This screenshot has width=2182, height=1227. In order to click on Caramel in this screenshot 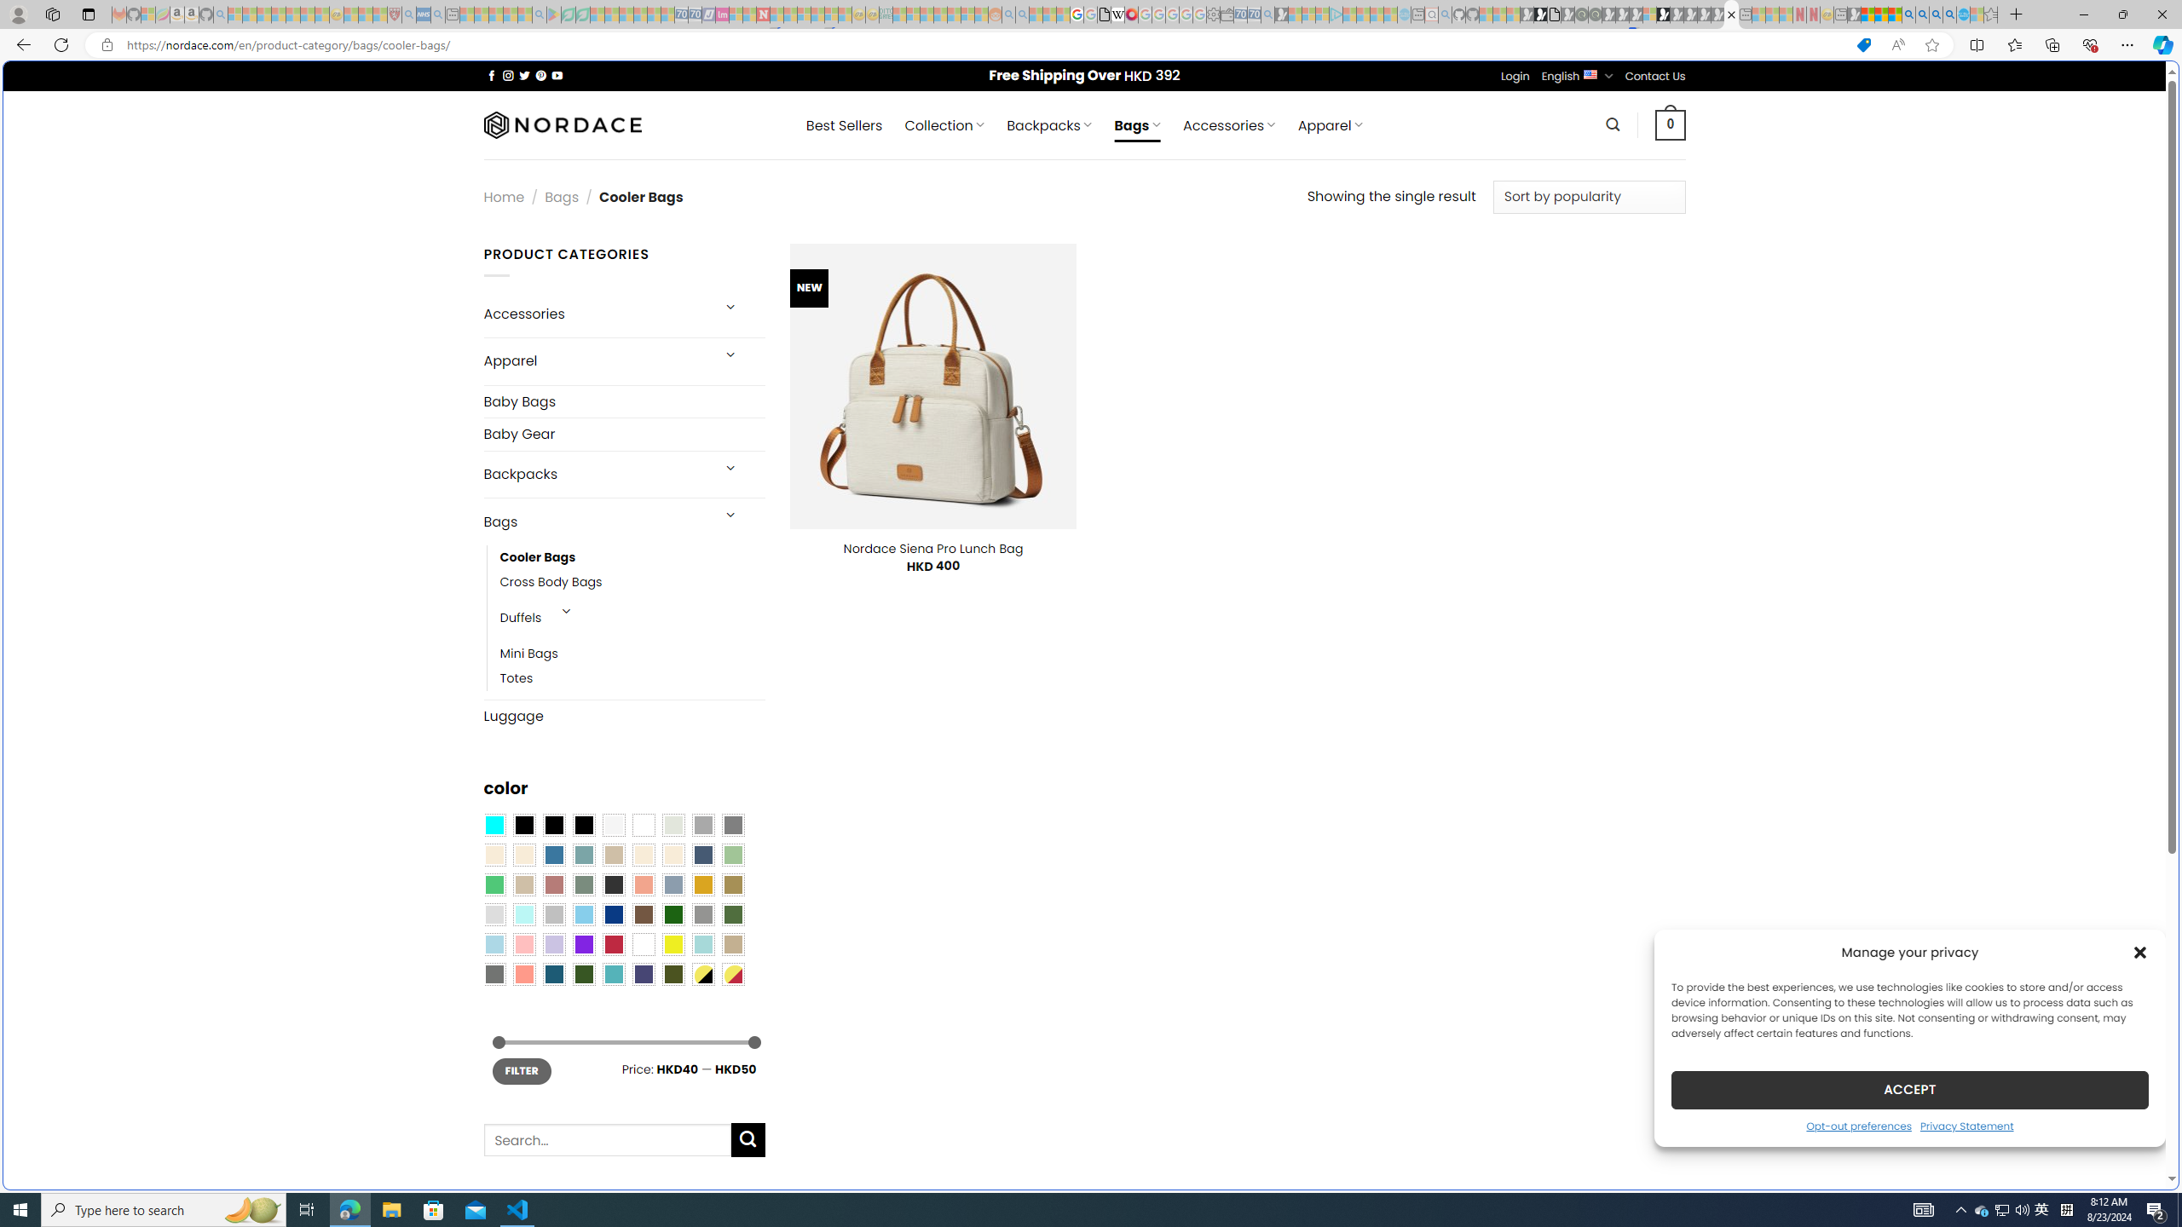, I will do `click(644, 855)`.